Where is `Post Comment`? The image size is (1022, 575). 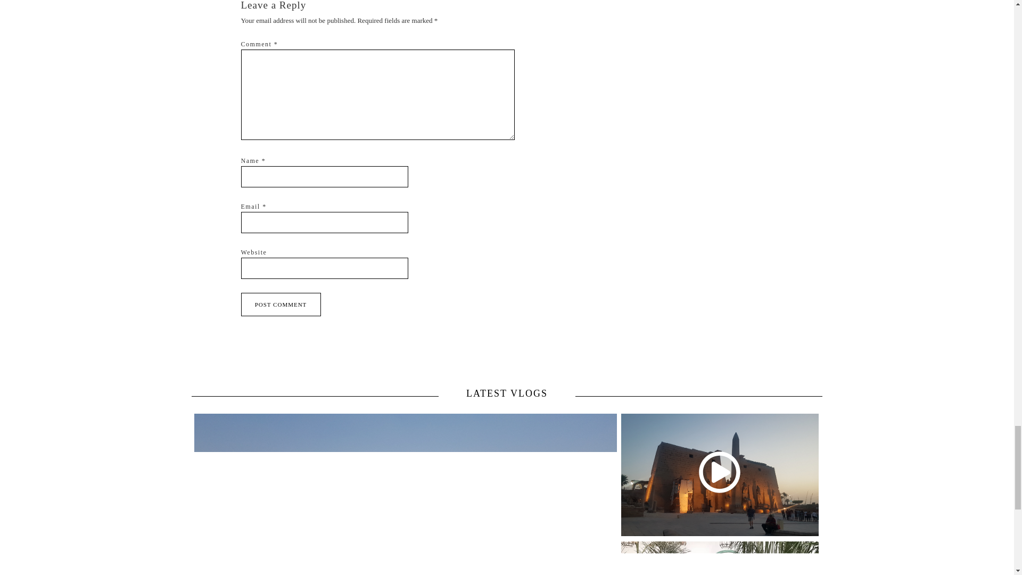 Post Comment is located at coordinates (280, 305).